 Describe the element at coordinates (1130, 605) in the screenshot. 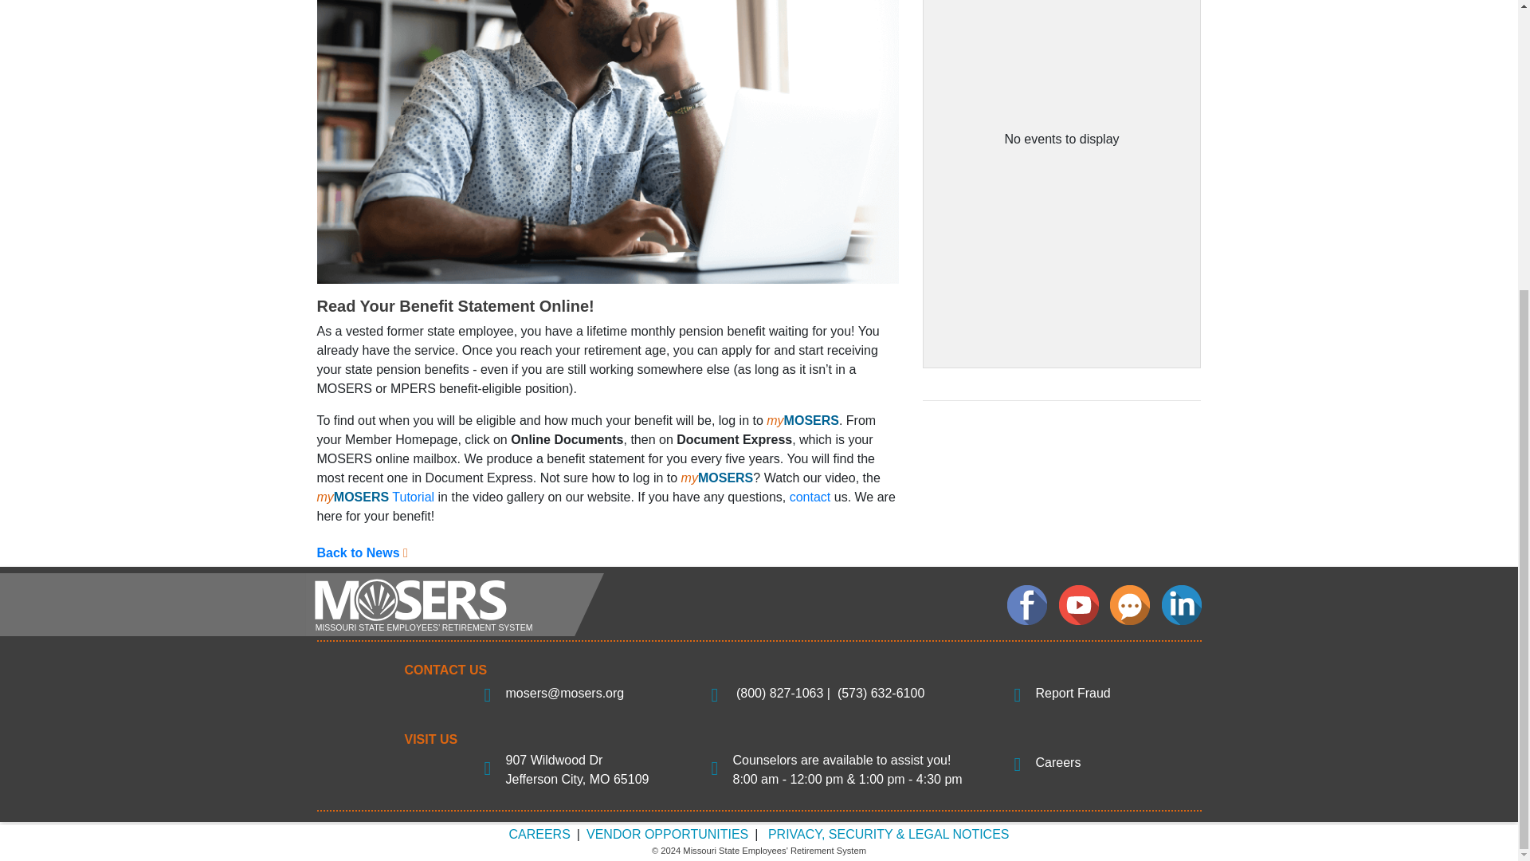

I see `Rumor Central Blog` at that location.